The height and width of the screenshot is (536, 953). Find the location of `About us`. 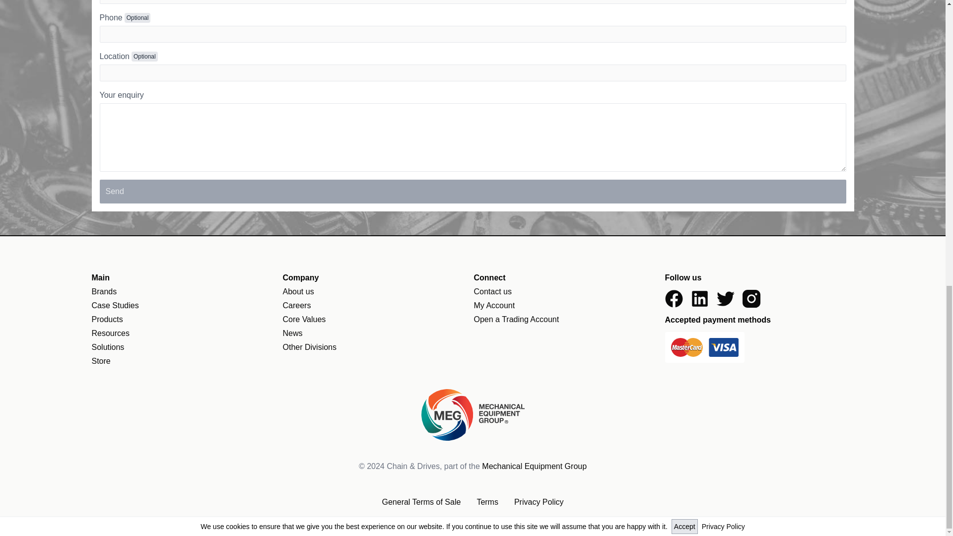

About us is located at coordinates (299, 291).